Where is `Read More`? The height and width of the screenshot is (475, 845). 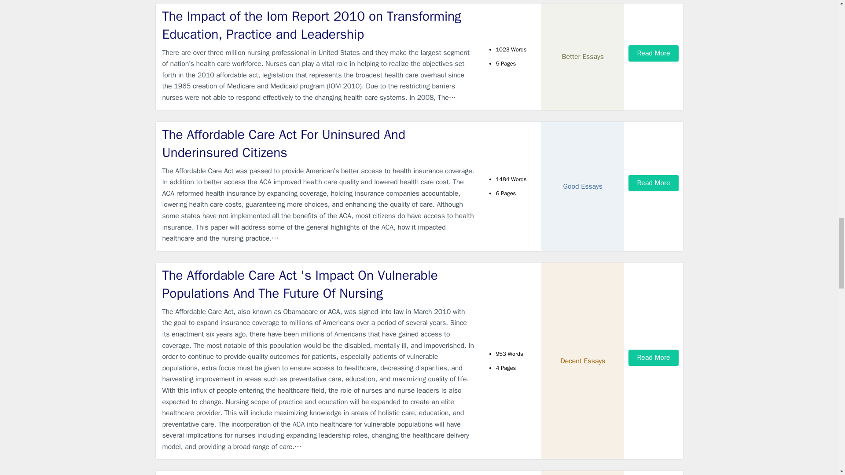
Read More is located at coordinates (653, 53).